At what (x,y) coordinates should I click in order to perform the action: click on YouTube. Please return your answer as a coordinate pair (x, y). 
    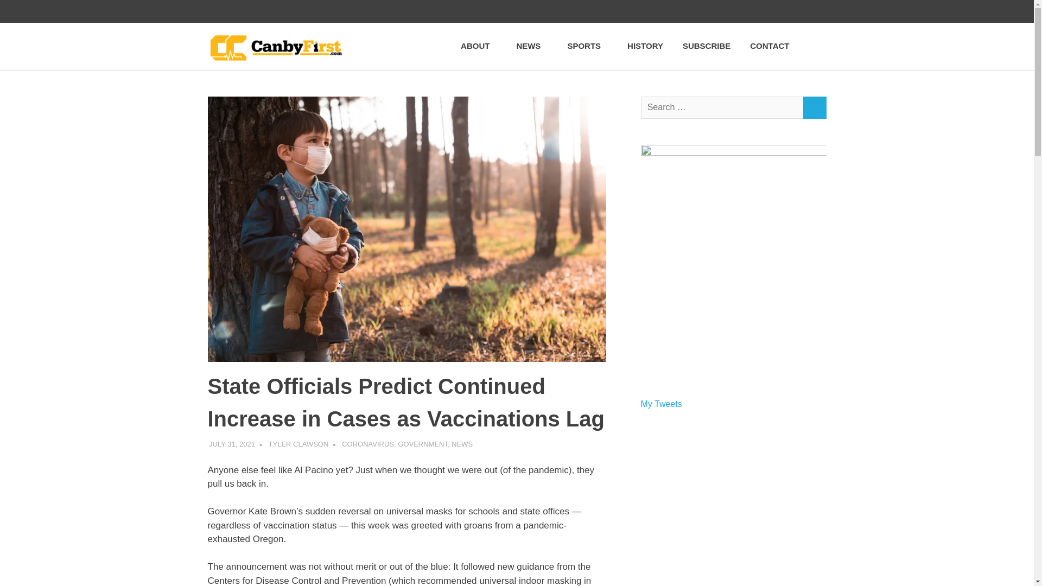
    Looking at the image, I should click on (792, 11).